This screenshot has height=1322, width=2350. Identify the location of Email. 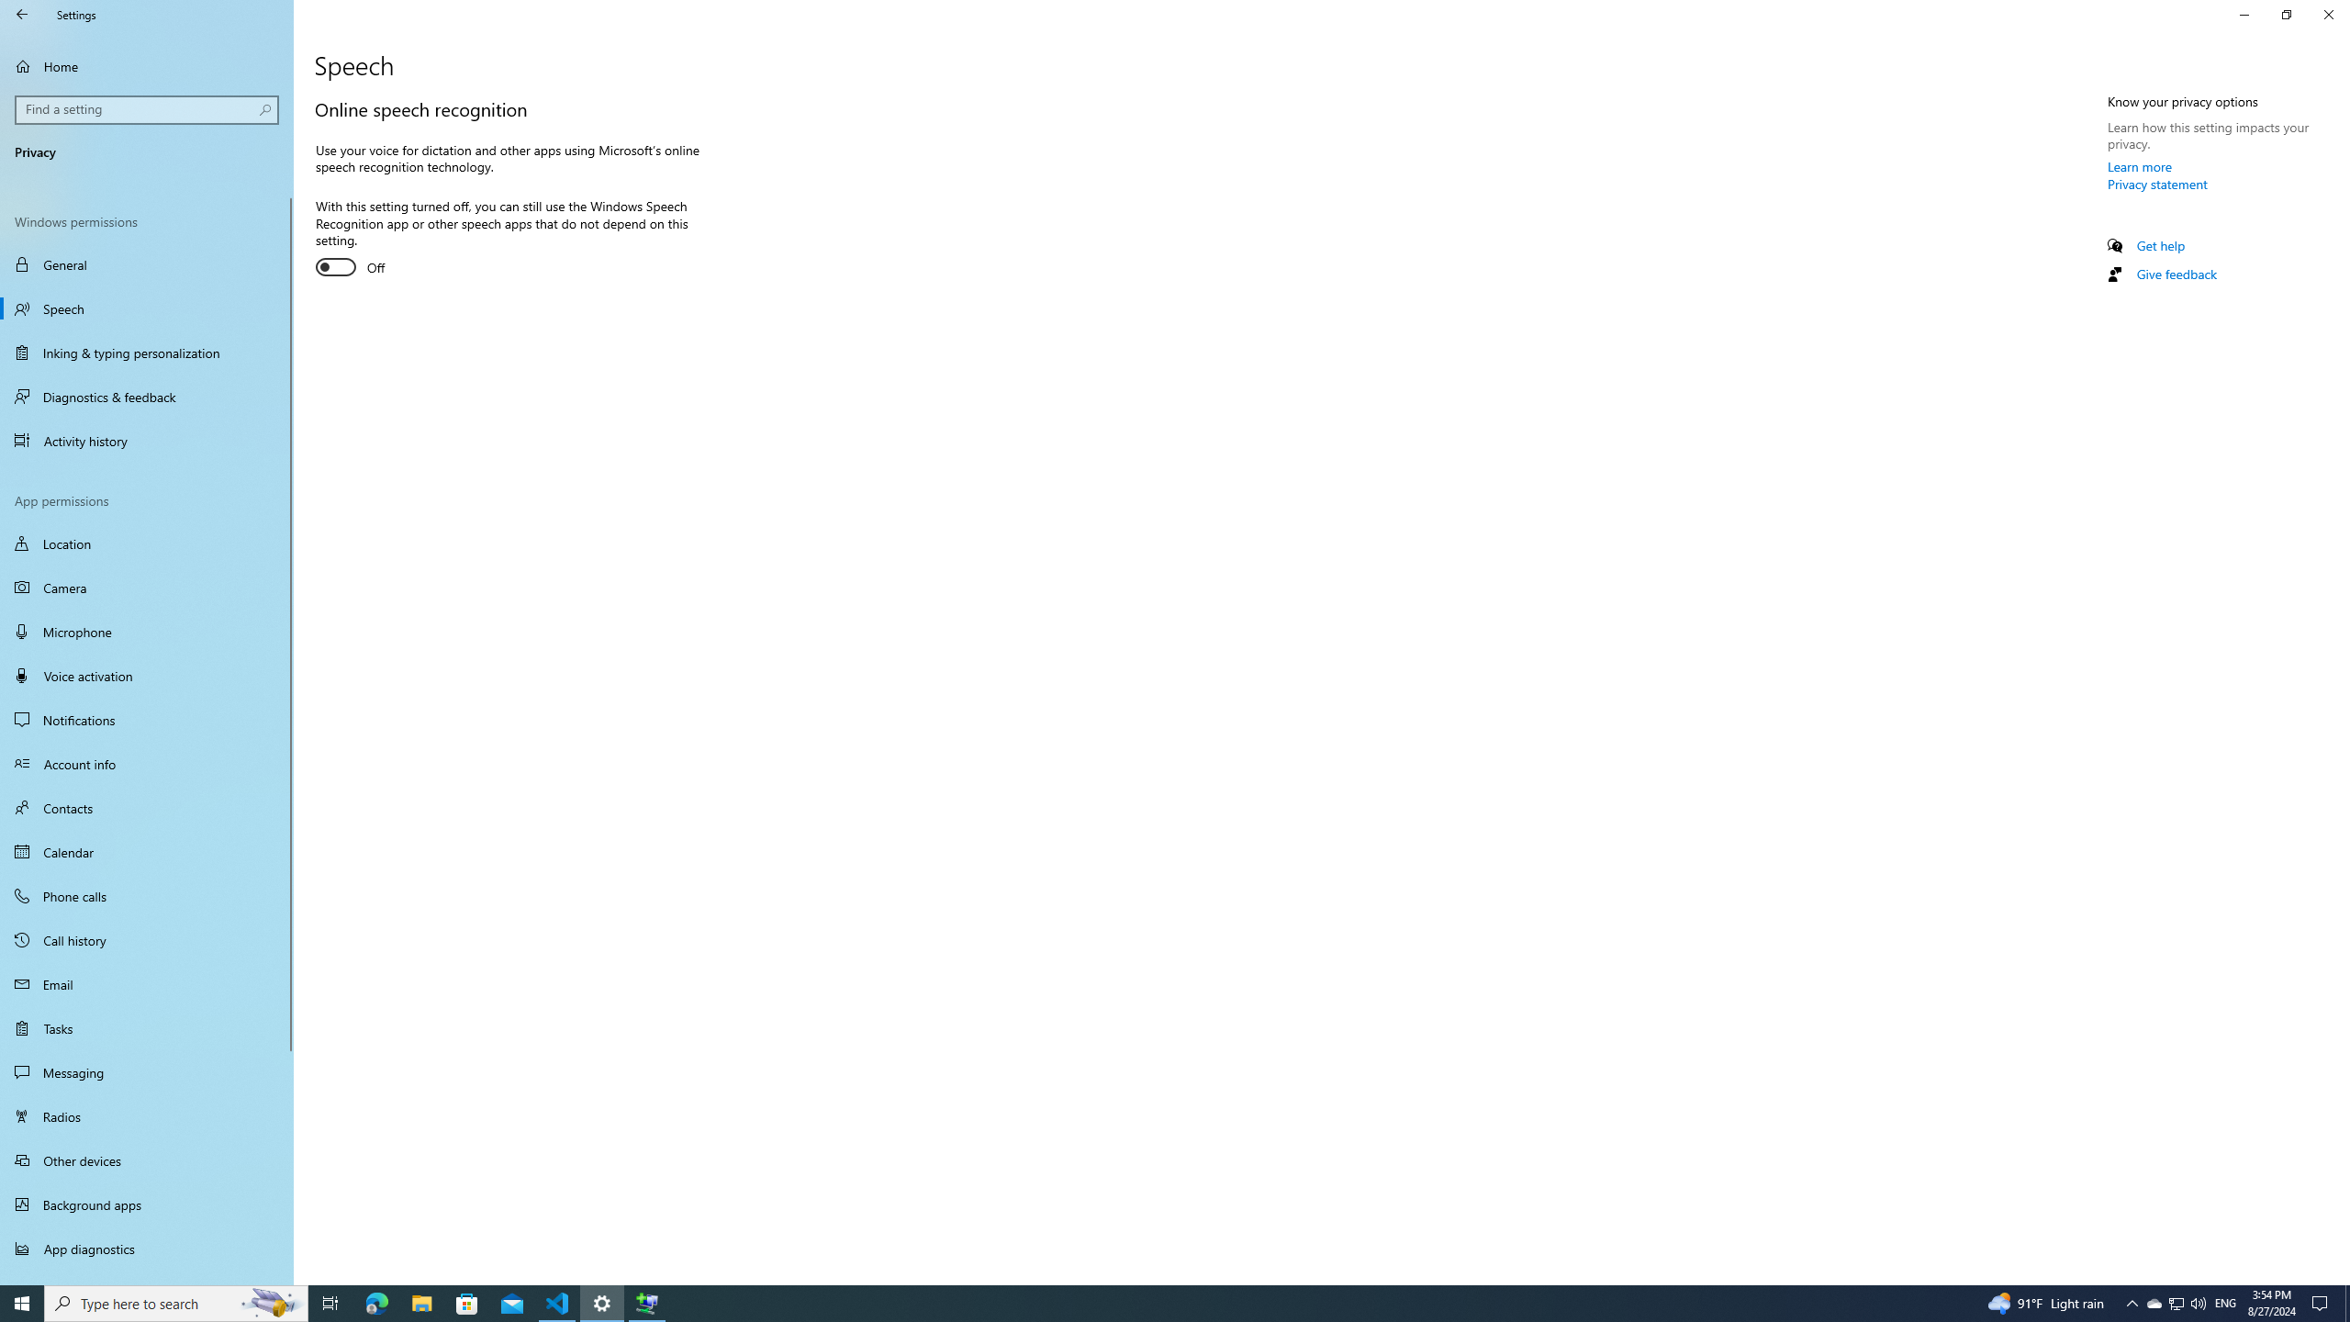
(147, 984).